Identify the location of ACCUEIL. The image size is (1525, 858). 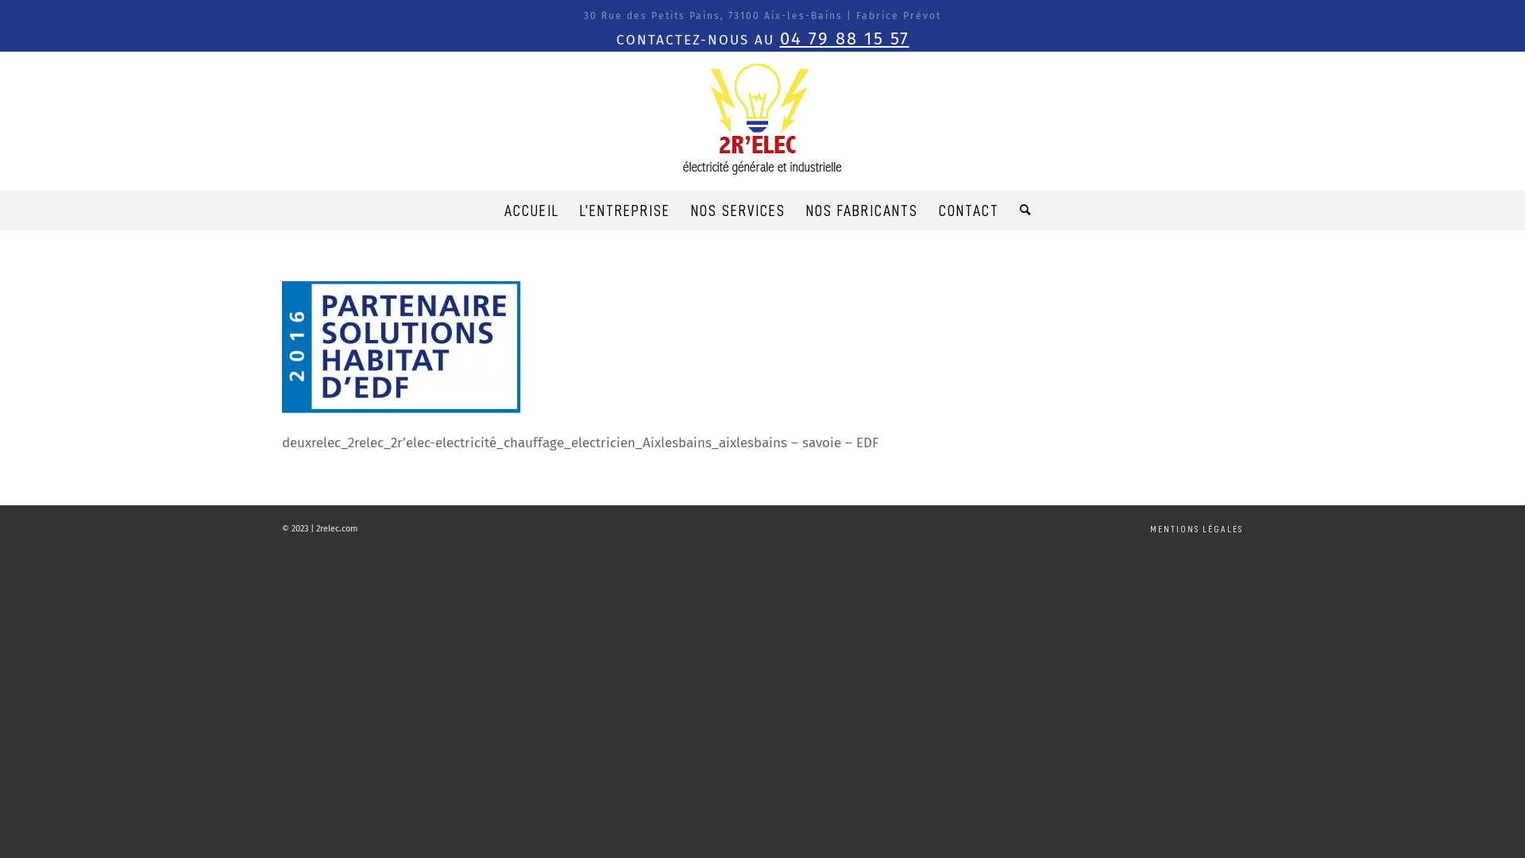
(532, 211).